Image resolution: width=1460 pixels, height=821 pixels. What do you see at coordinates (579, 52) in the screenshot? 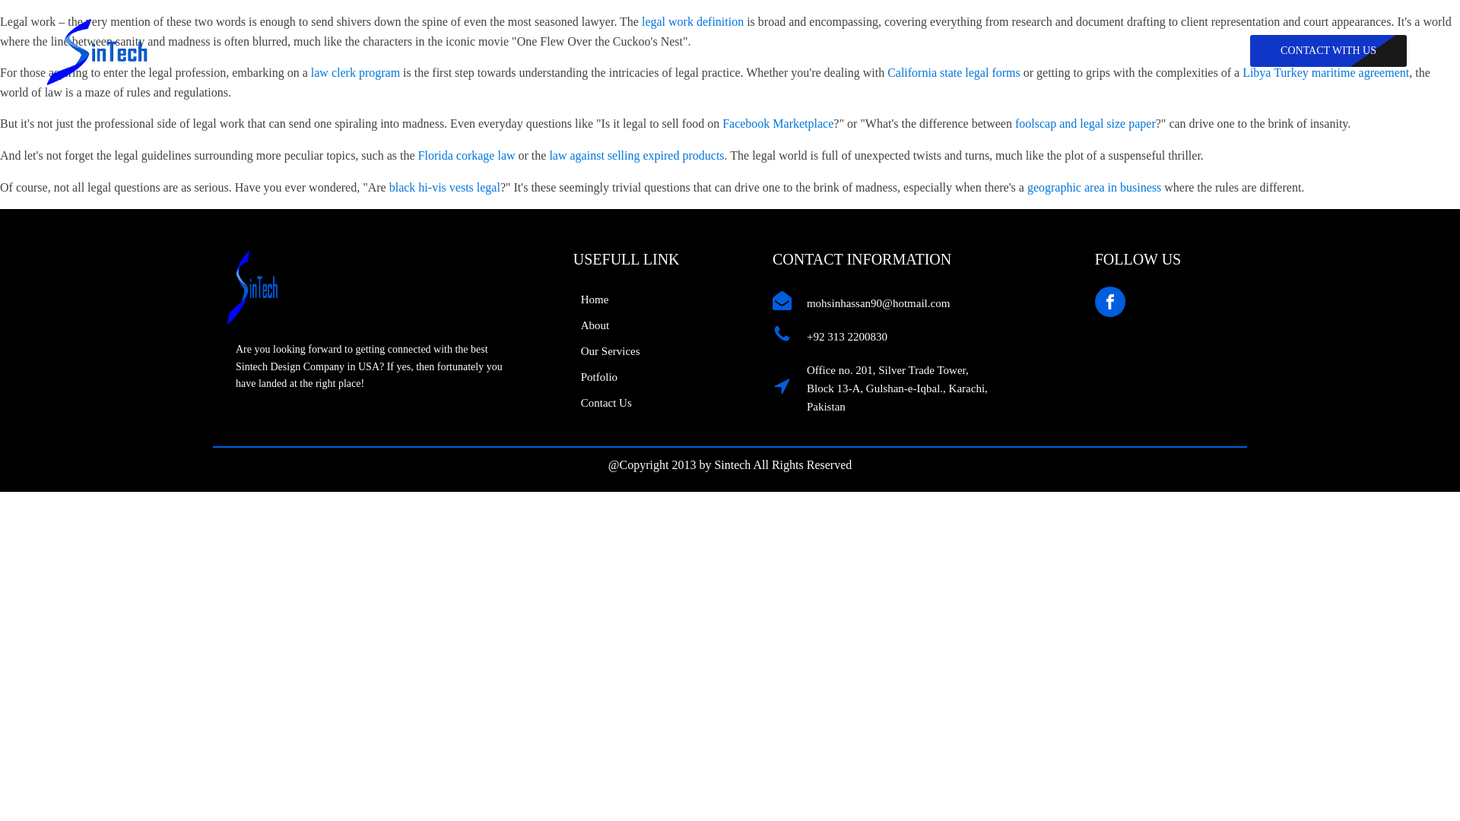
I see `HOME` at bounding box center [579, 52].